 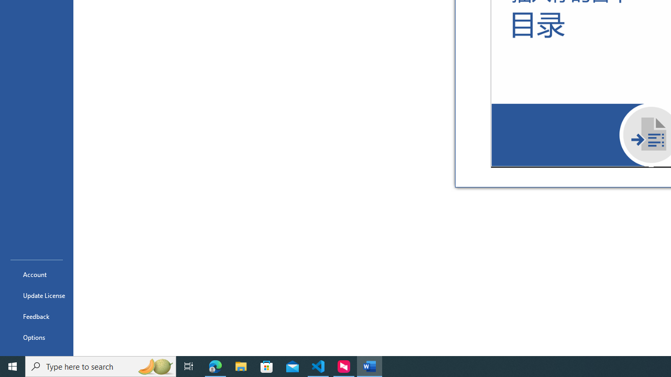 I want to click on Account, so click(x=37, y=274).